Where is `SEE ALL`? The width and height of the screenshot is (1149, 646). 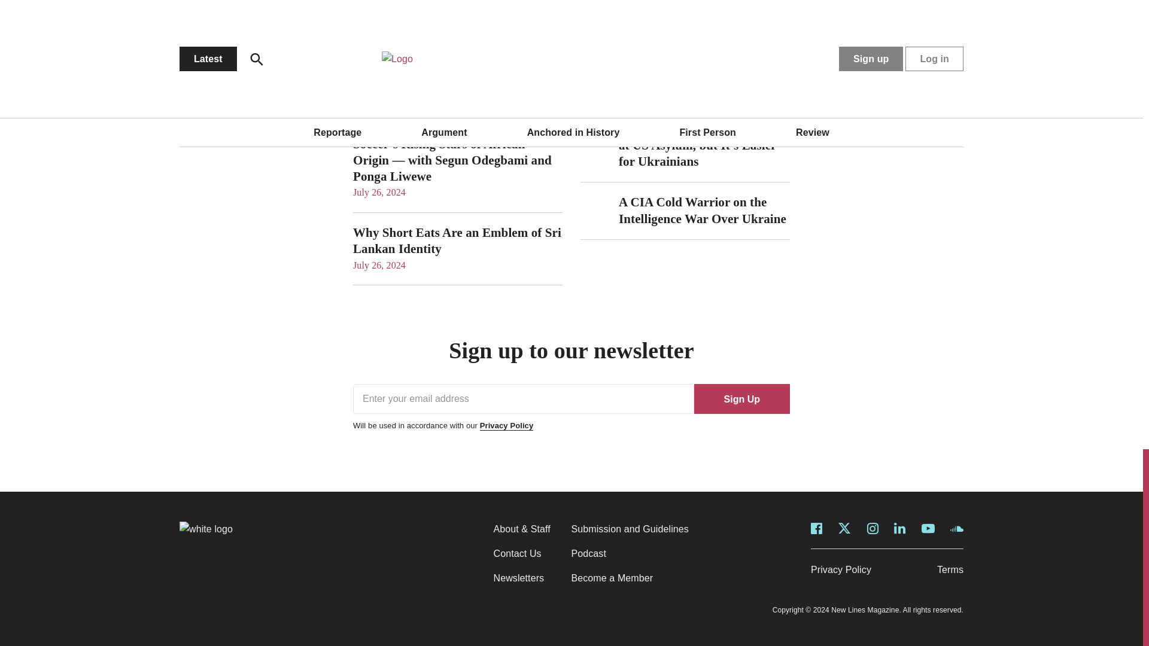
SEE ALL is located at coordinates (774, 30).